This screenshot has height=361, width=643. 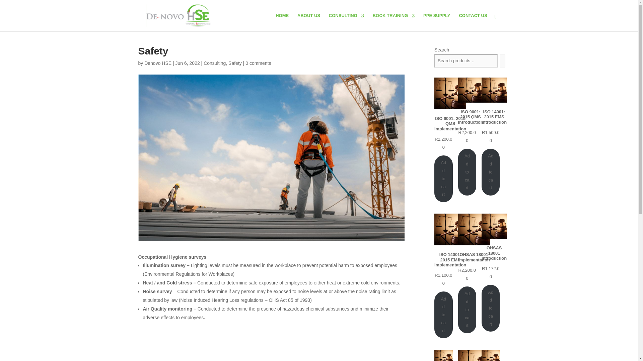 What do you see at coordinates (437, 22) in the screenshot?
I see `PPE SUPPLY` at bounding box center [437, 22].